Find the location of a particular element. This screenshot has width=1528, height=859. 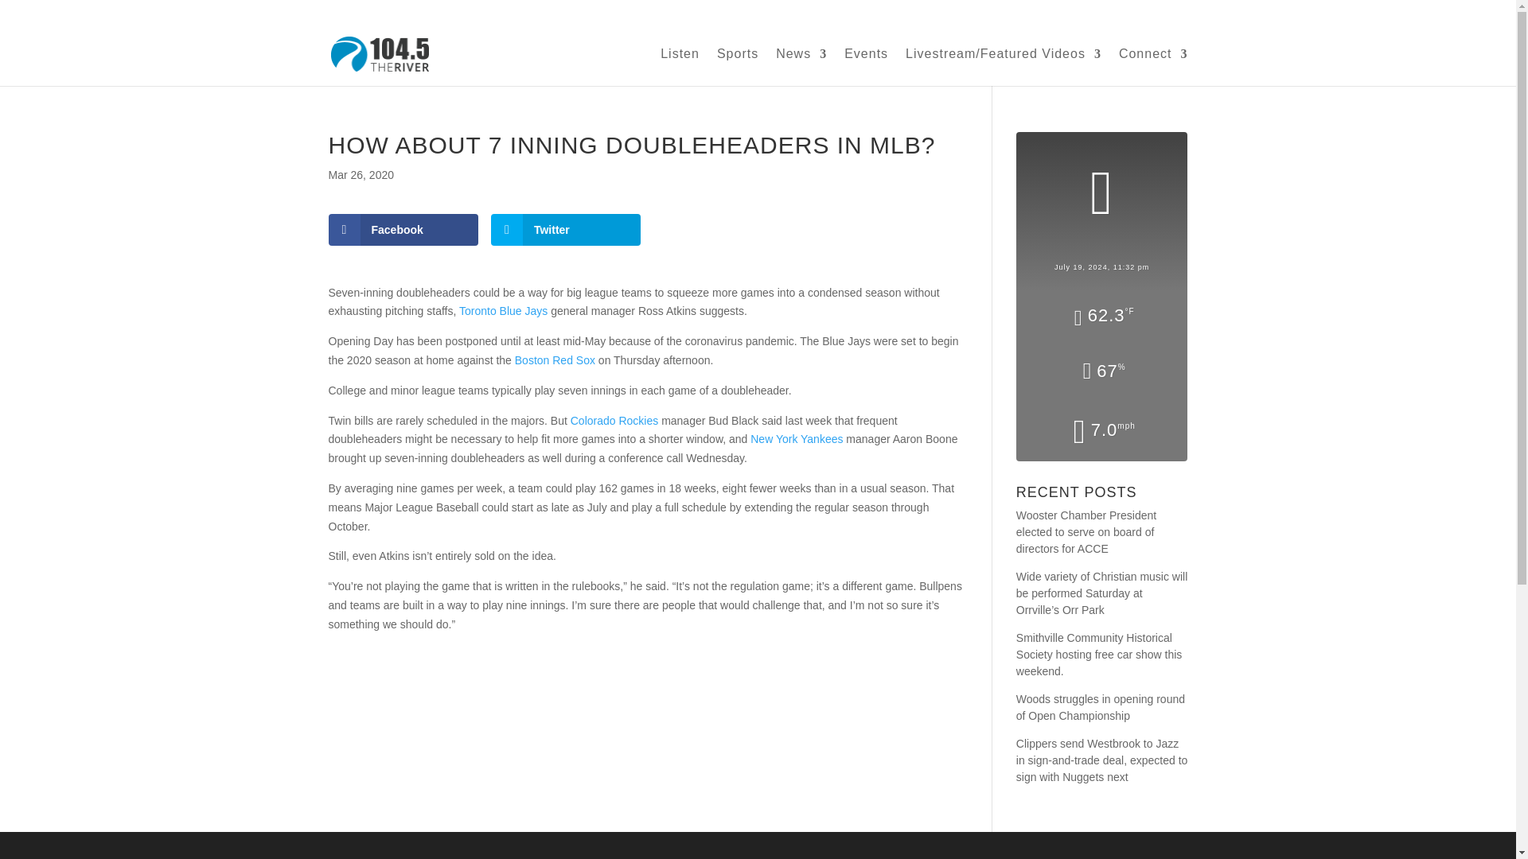

Facebook is located at coordinates (403, 229).